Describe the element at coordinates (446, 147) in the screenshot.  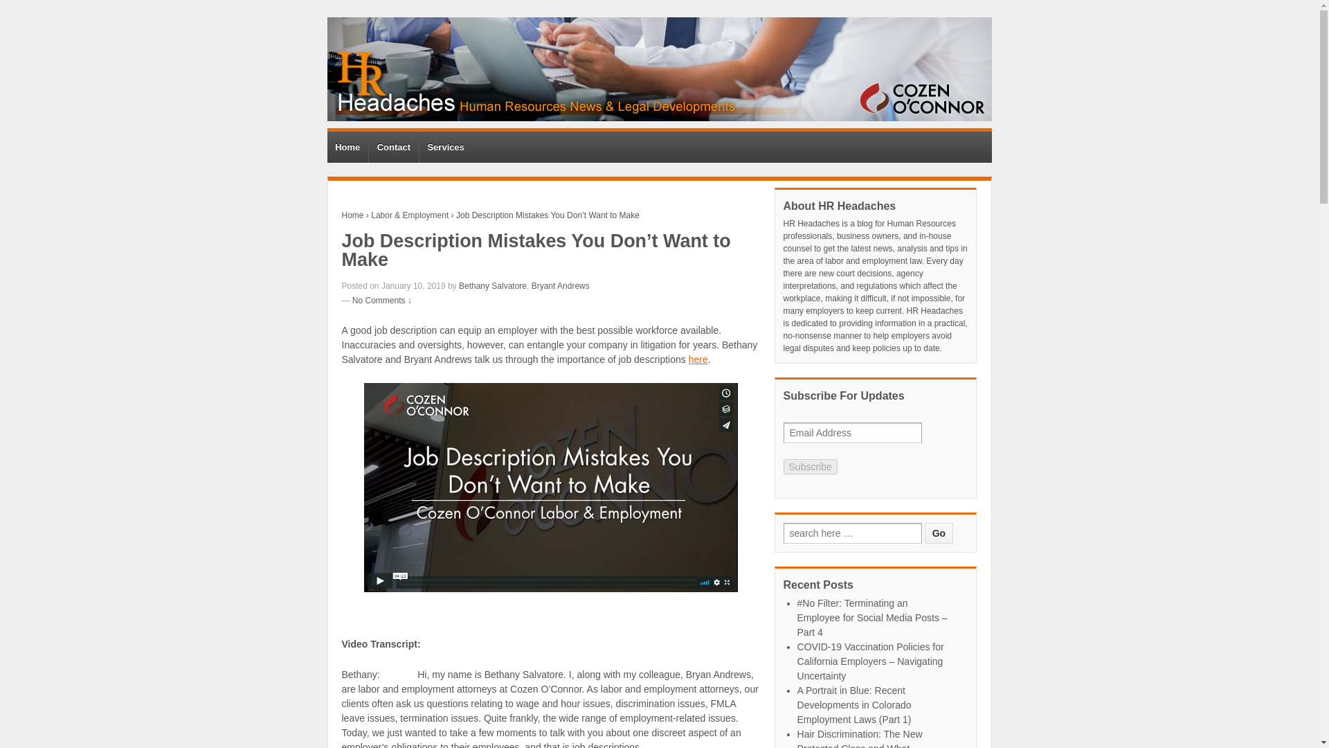
I see `Services` at that location.